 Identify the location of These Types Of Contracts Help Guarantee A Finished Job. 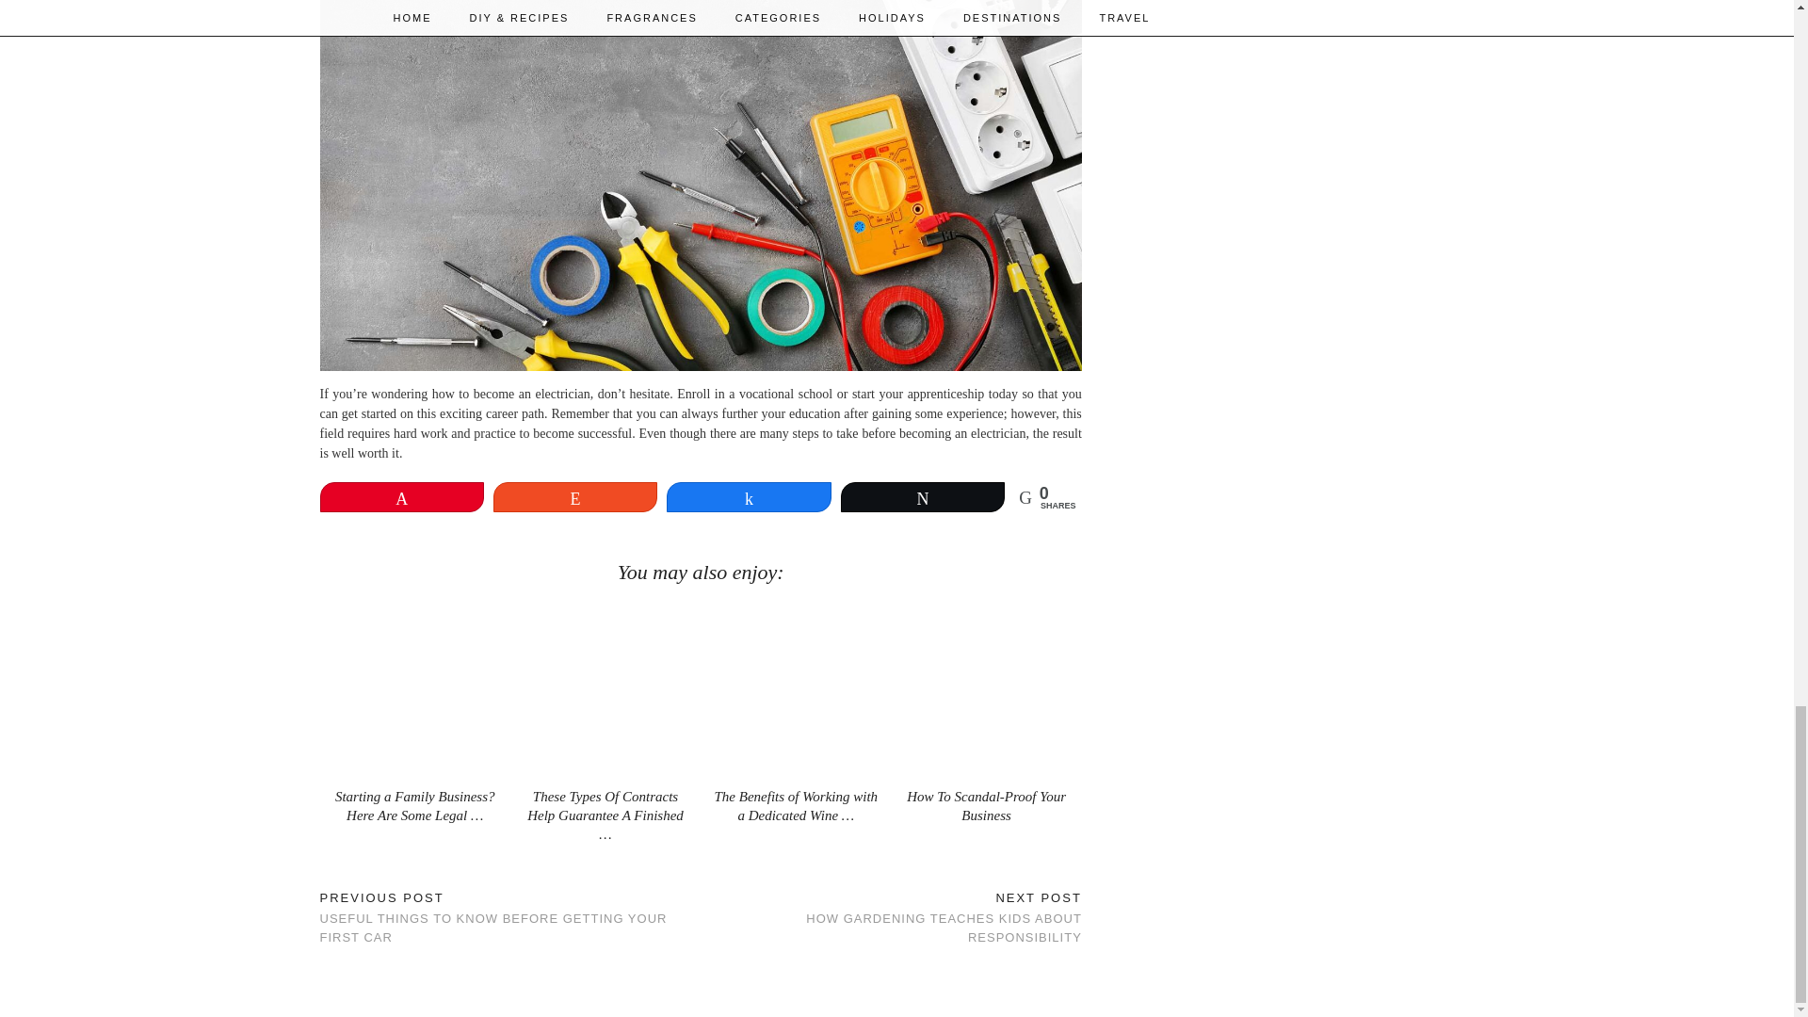
(605, 815).